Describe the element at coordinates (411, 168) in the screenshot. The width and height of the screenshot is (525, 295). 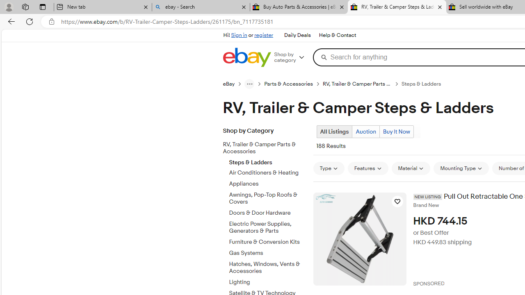
I see `Material` at that location.